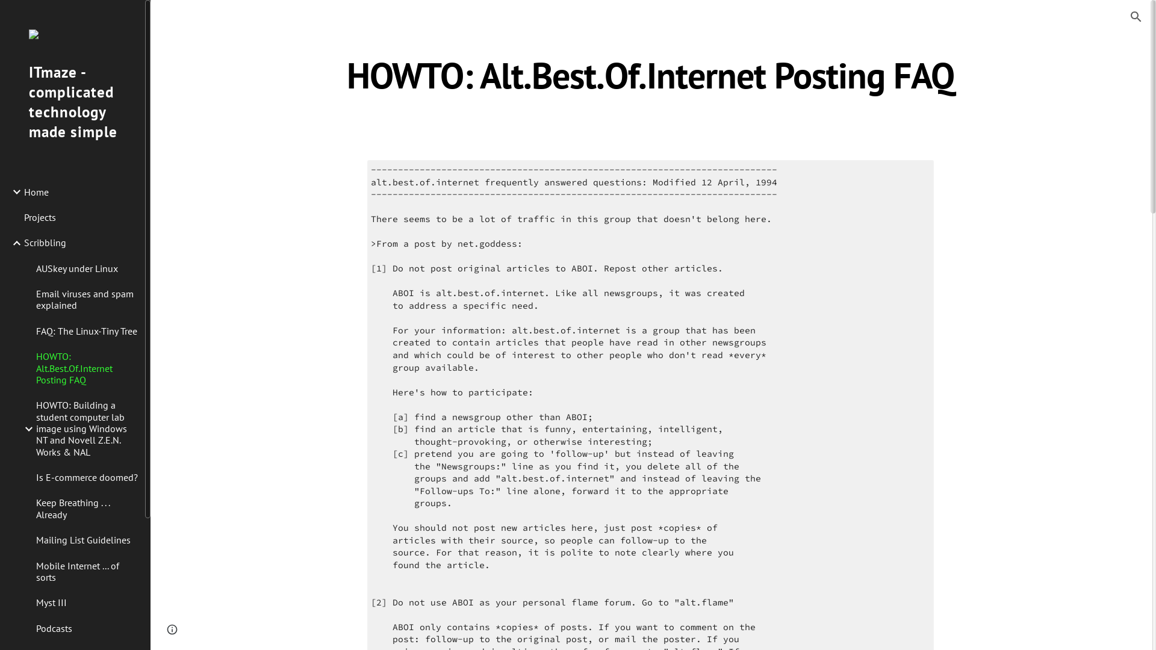  What do you see at coordinates (85, 572) in the screenshot?
I see `Mobile Internet ... of sorts` at bounding box center [85, 572].